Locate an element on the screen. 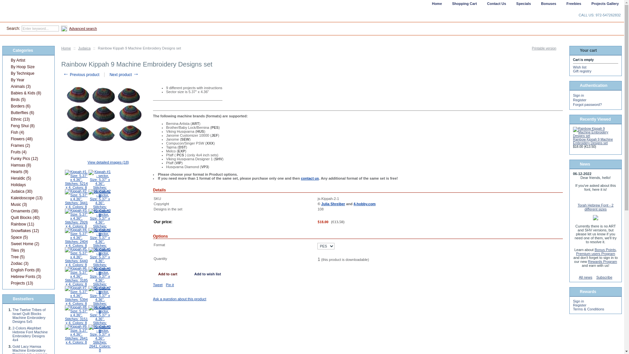  English Fonts (8) is located at coordinates (28, 270).